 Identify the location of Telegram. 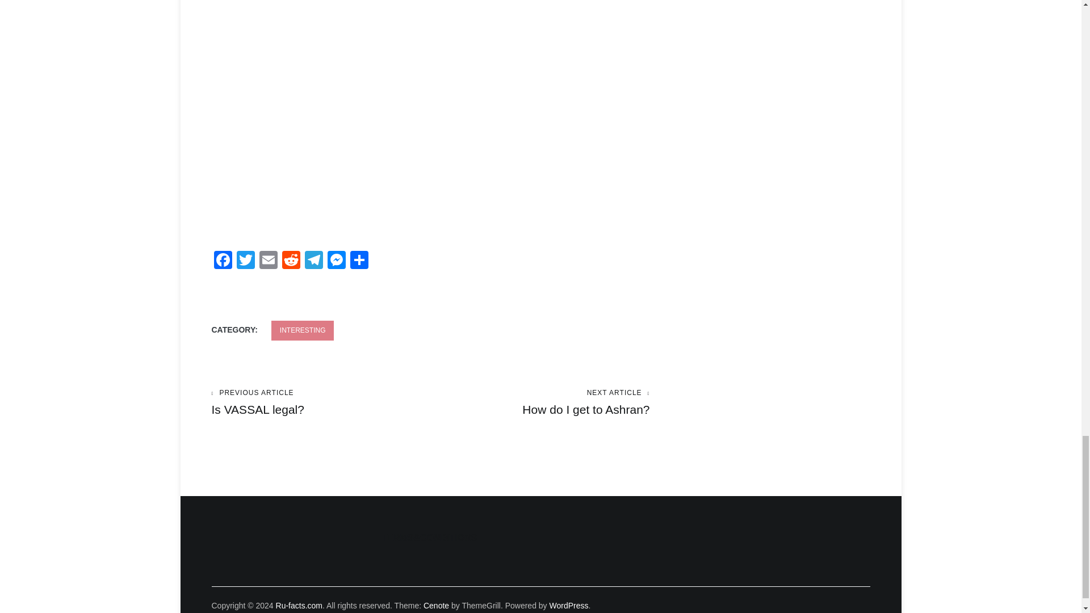
(313, 261).